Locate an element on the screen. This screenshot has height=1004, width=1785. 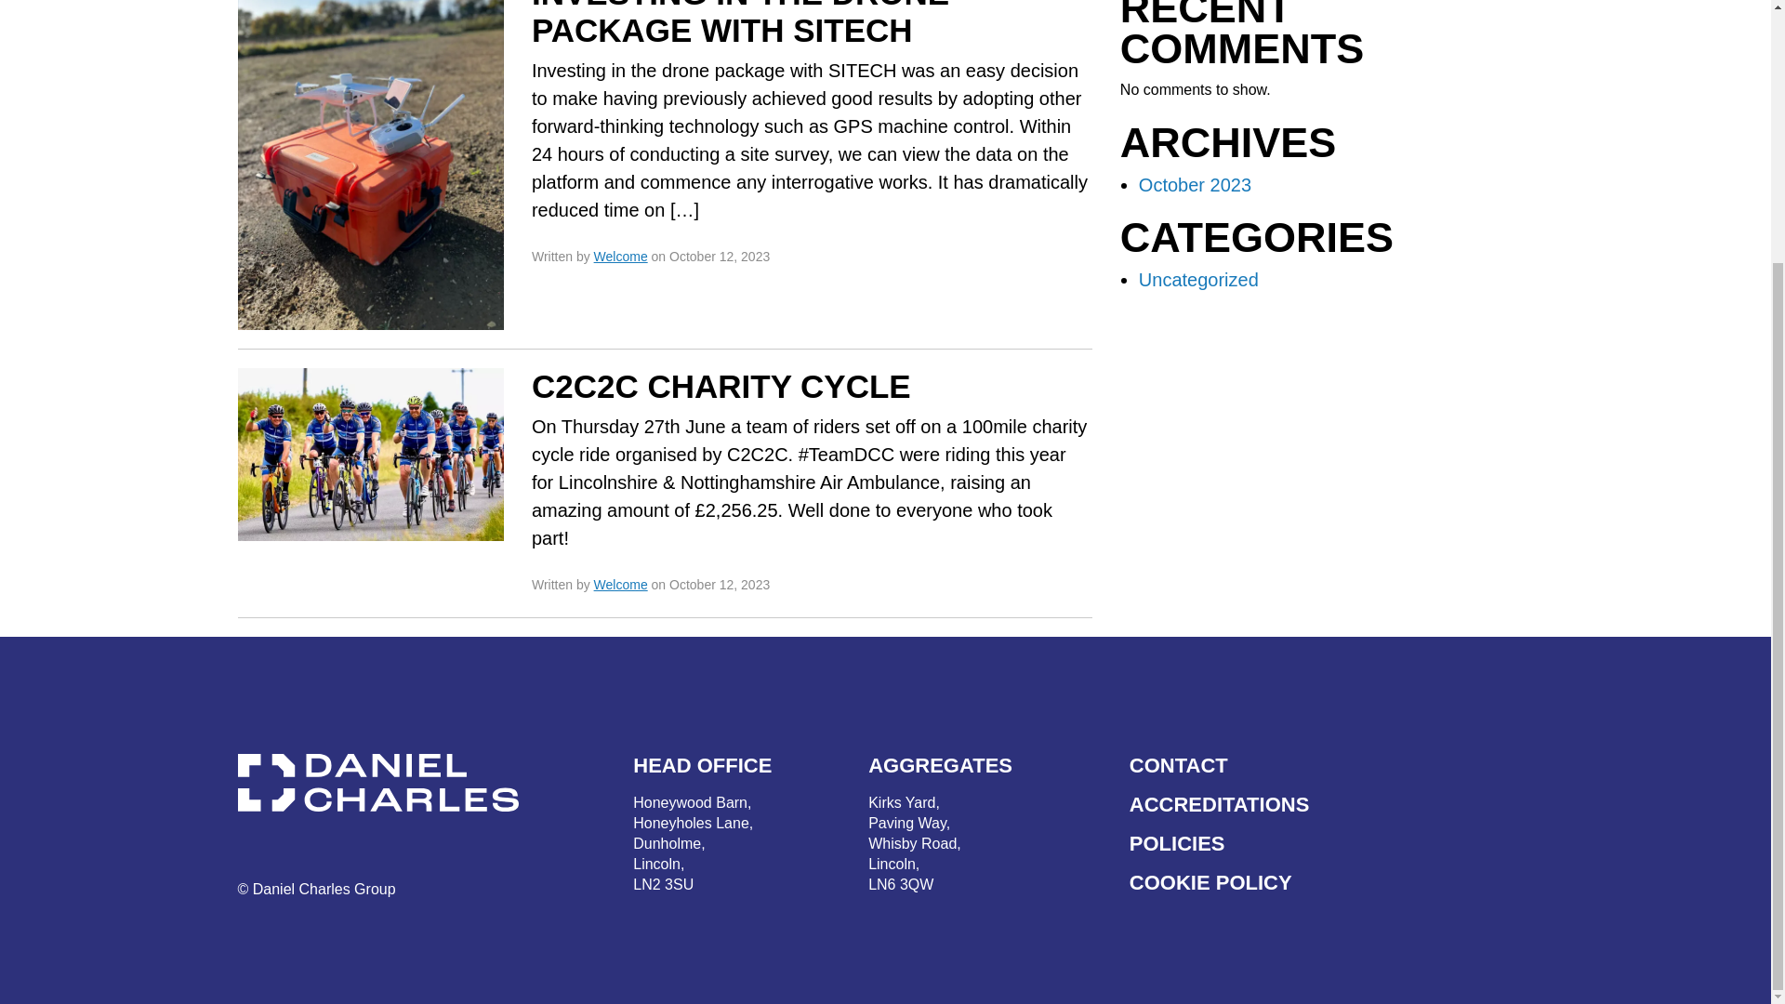
Posts by Welcome is located at coordinates (621, 257).